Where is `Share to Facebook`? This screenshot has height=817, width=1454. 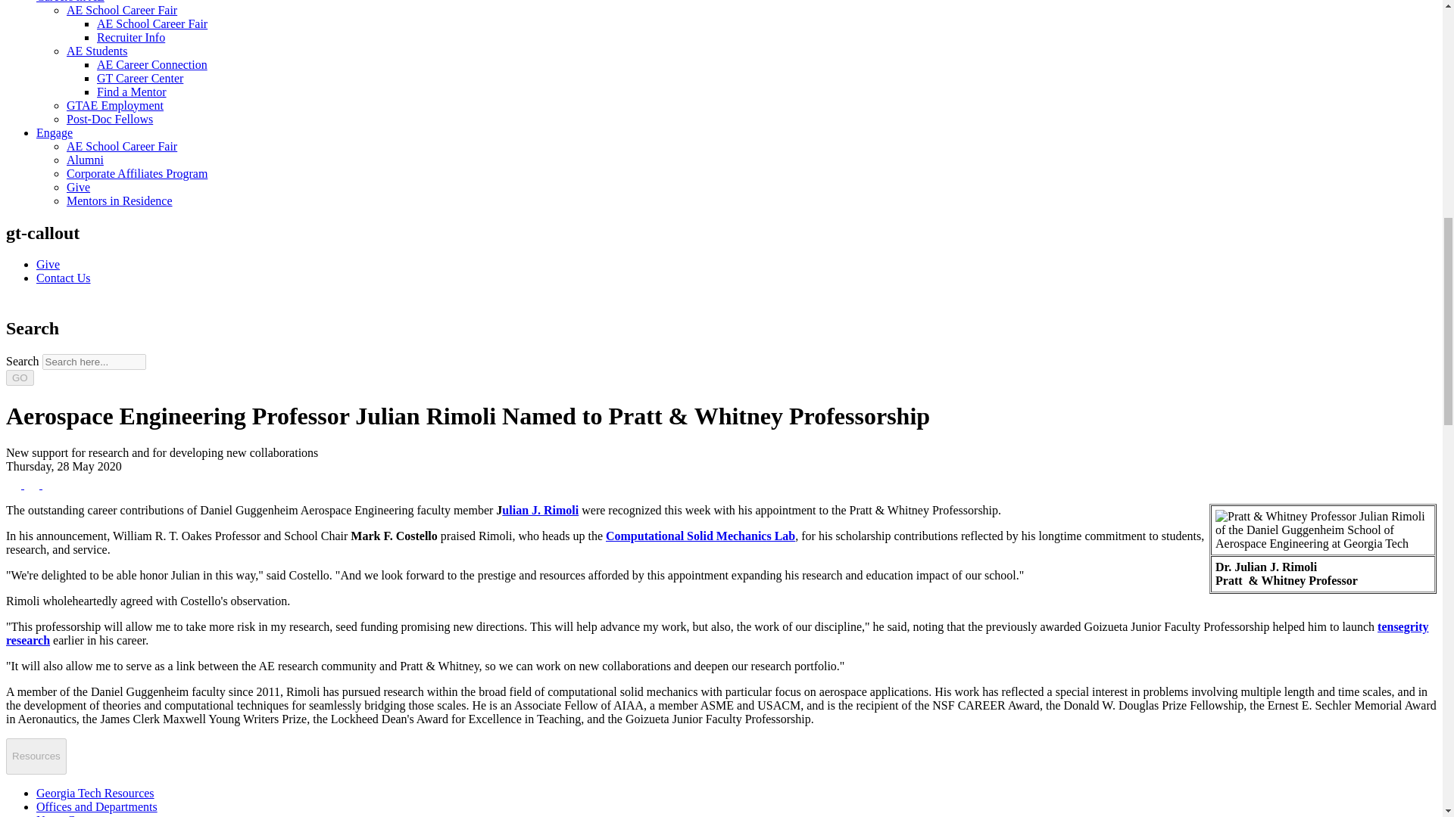 Share to Facebook is located at coordinates (15, 484).